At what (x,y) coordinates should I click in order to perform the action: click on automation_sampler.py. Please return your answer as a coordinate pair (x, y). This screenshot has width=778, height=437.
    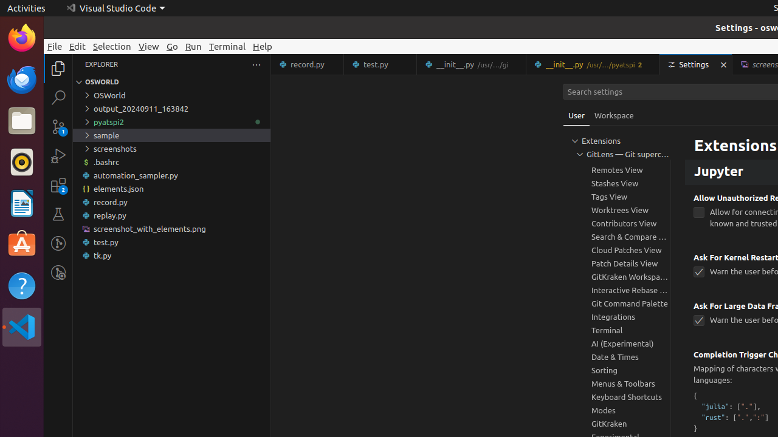
    Looking at the image, I should click on (171, 175).